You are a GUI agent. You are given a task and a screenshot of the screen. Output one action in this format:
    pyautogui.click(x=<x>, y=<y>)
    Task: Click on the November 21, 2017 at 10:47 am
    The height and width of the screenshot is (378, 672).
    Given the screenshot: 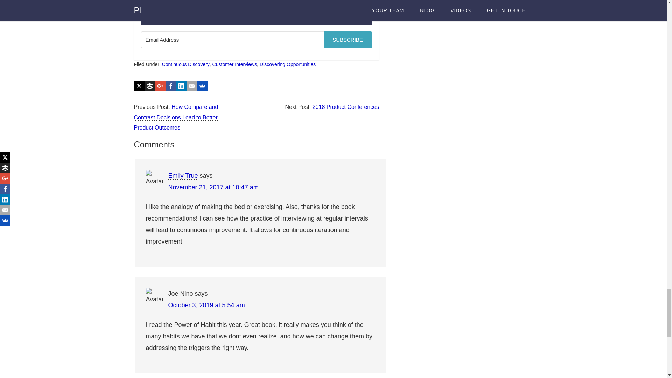 What is the action you would take?
    pyautogui.click(x=213, y=187)
    